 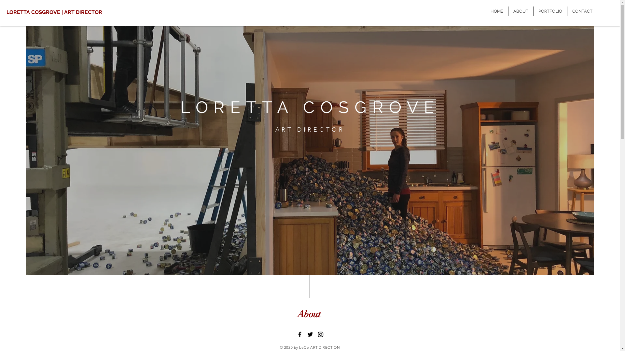 What do you see at coordinates (521, 11) in the screenshot?
I see `ABOUT` at bounding box center [521, 11].